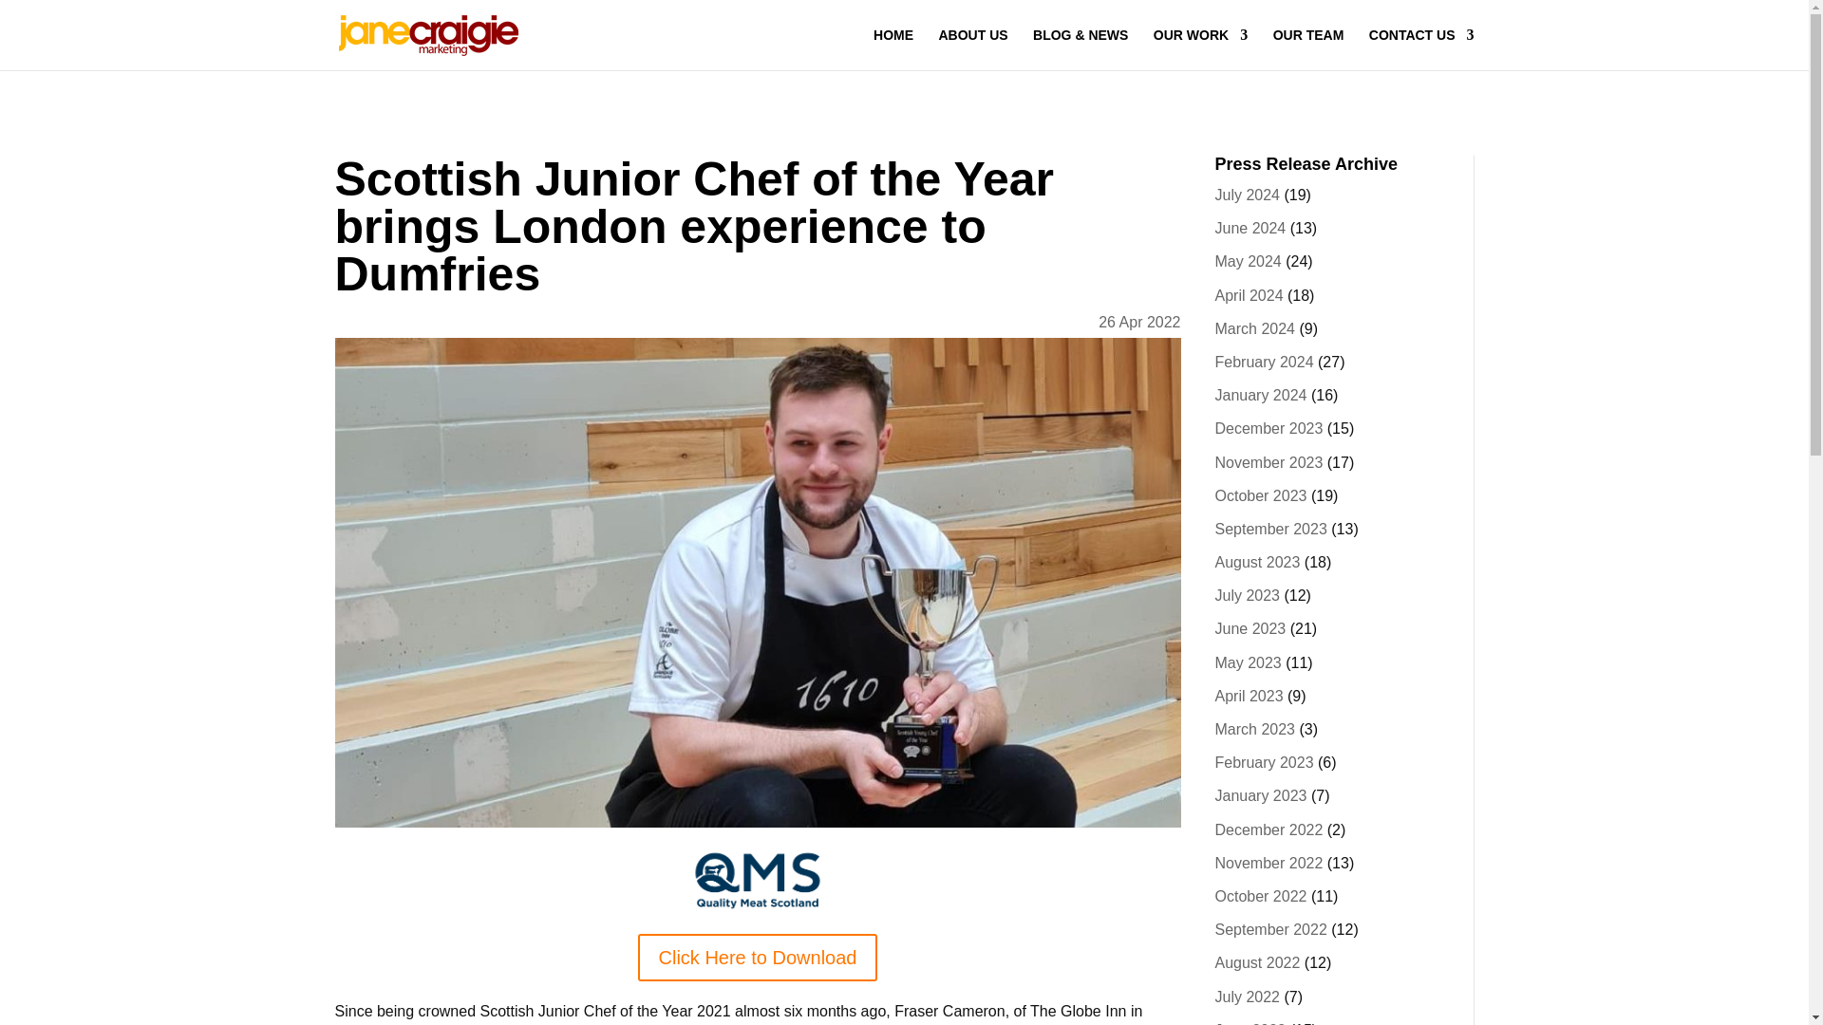  What do you see at coordinates (972, 49) in the screenshot?
I see `ABOUT US` at bounding box center [972, 49].